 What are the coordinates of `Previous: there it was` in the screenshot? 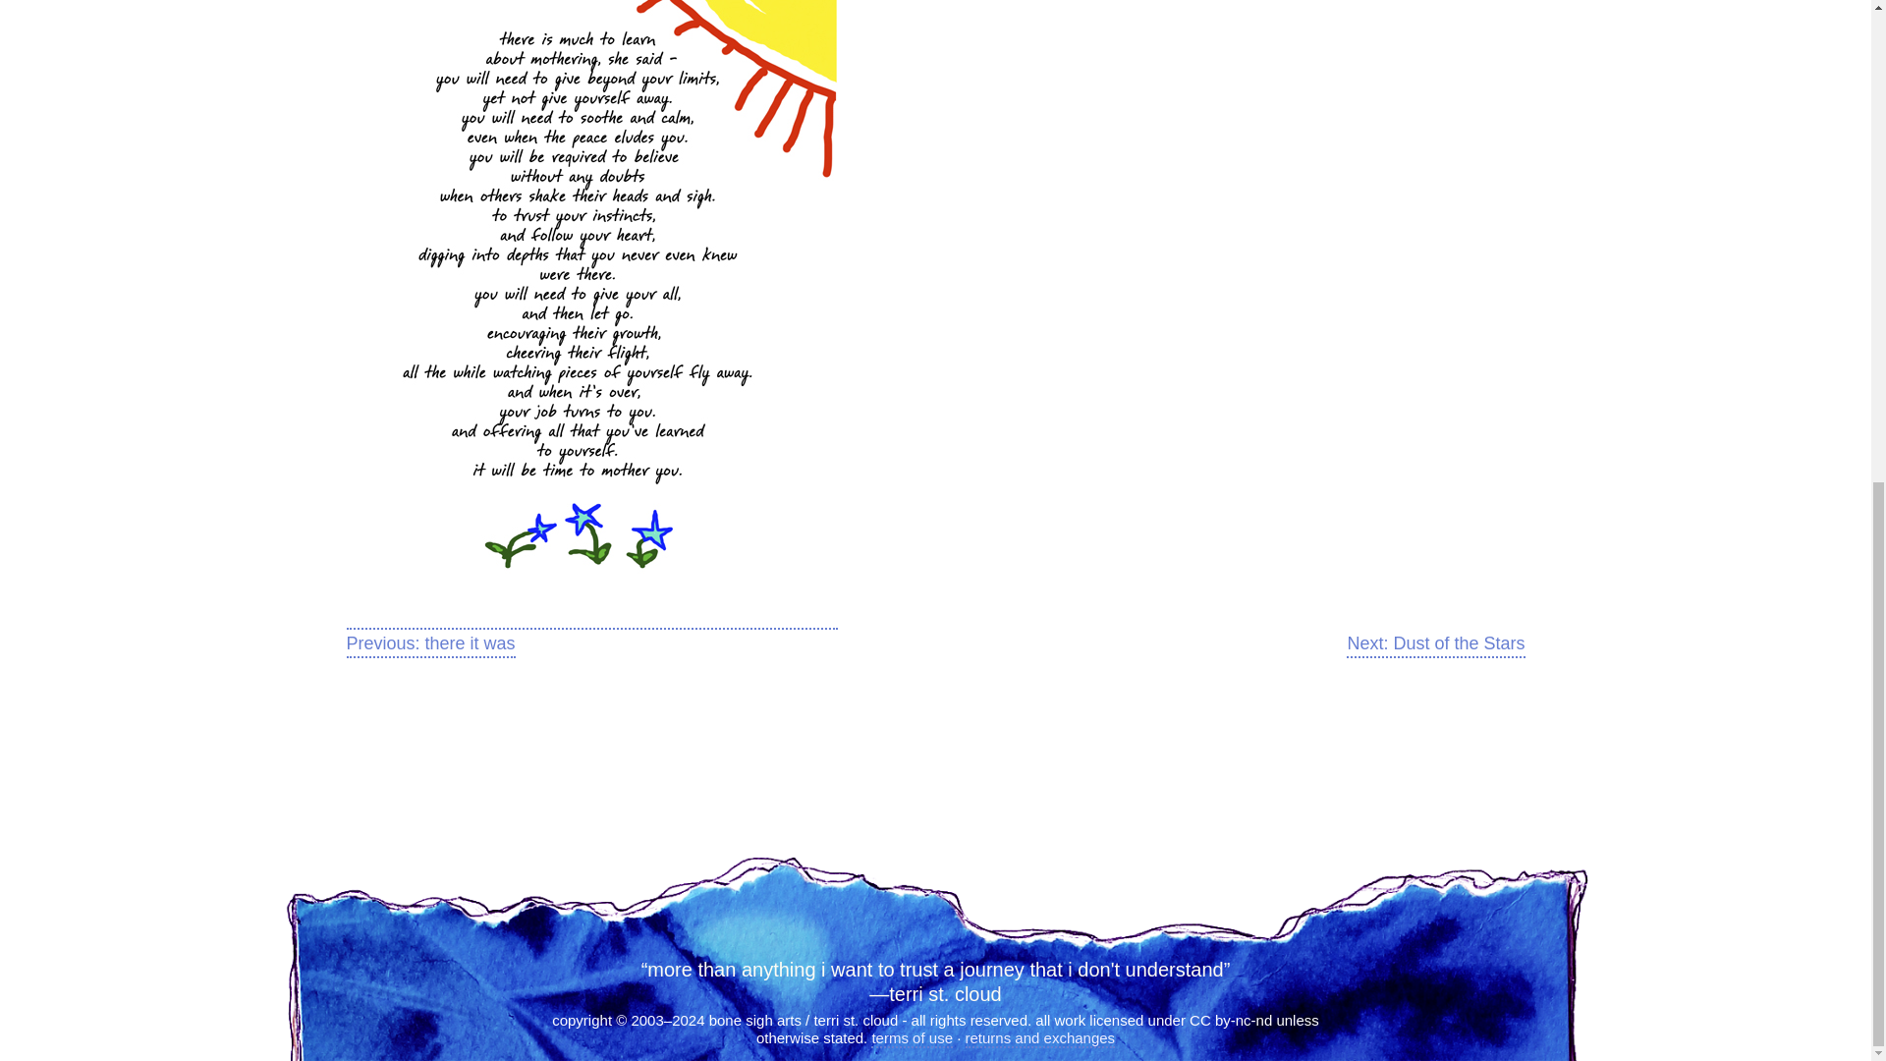 It's located at (430, 644).